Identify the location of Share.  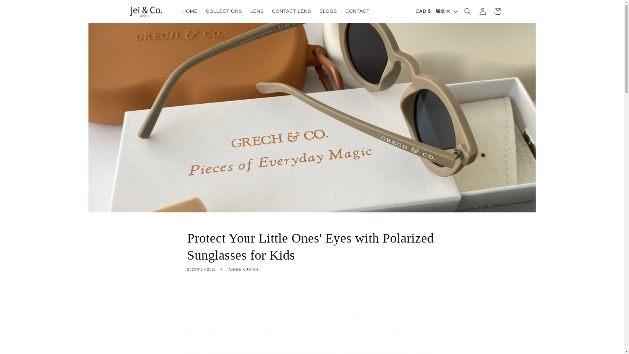
(312, 296).